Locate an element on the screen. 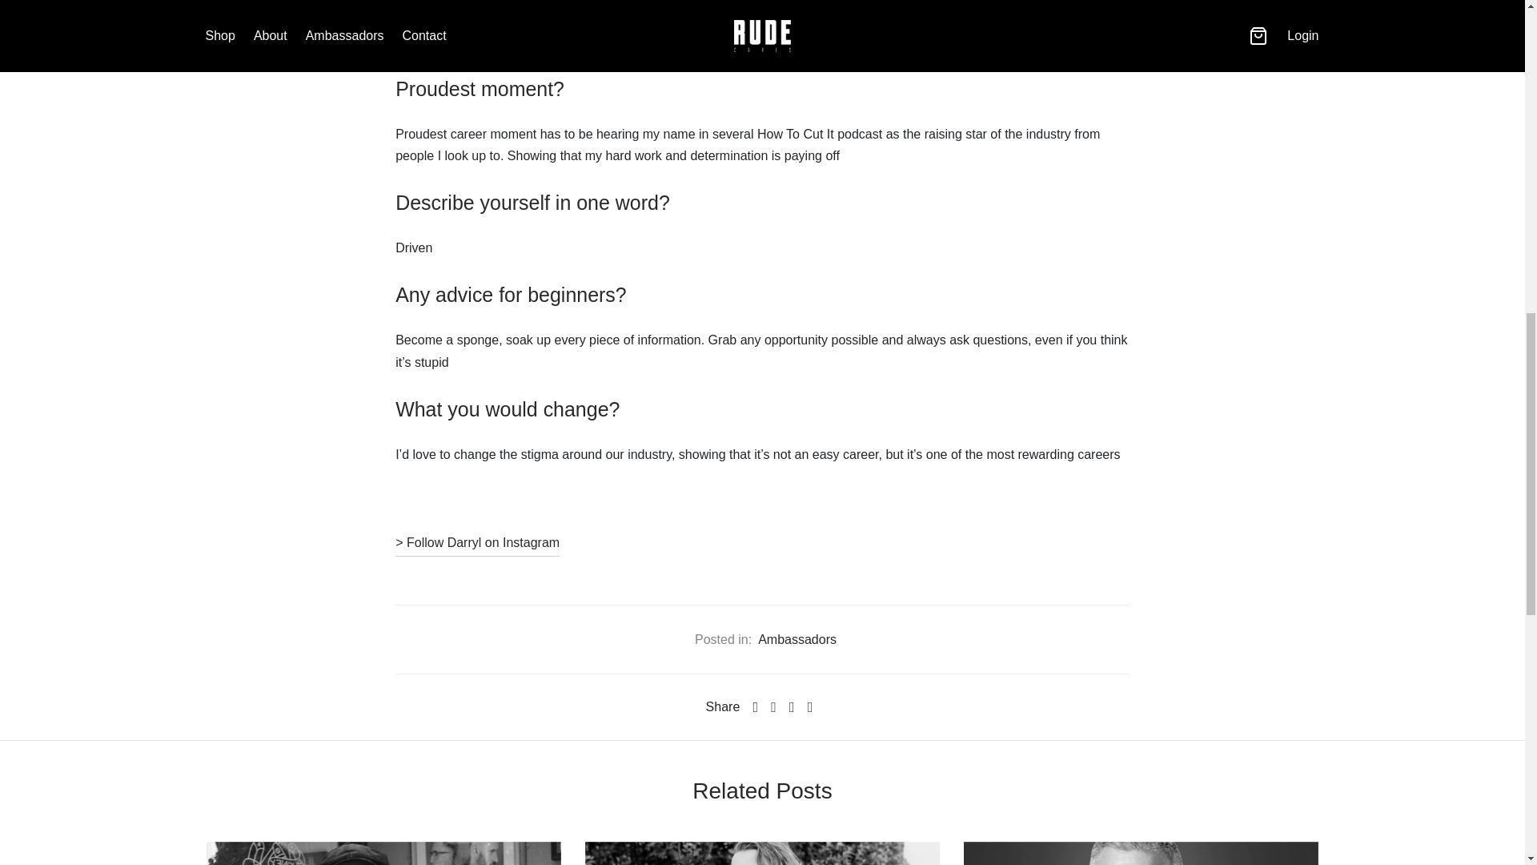  Scroll To Top is located at coordinates (1492, 19).